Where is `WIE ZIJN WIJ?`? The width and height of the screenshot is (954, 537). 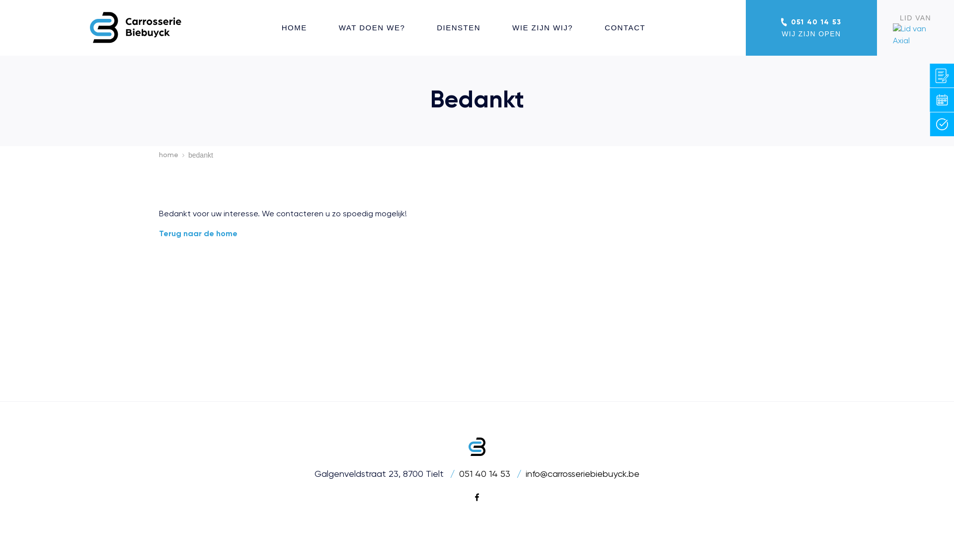
WIE ZIJN WIJ? is located at coordinates (543, 28).